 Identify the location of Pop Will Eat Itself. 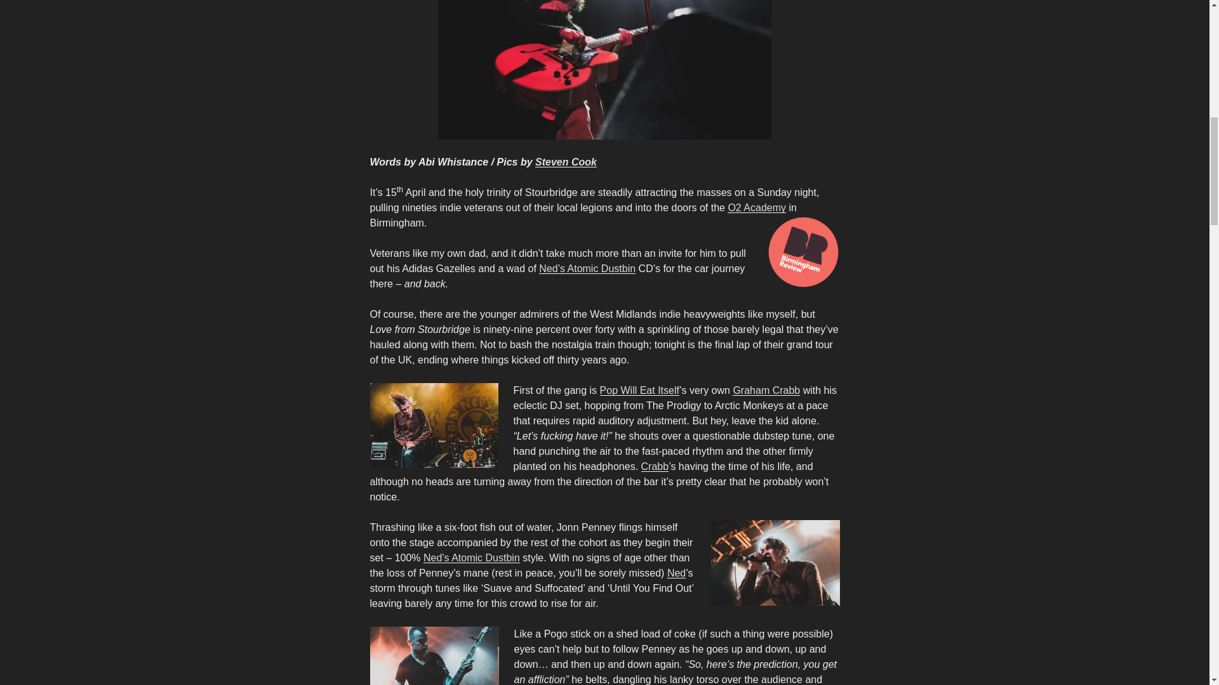
(640, 390).